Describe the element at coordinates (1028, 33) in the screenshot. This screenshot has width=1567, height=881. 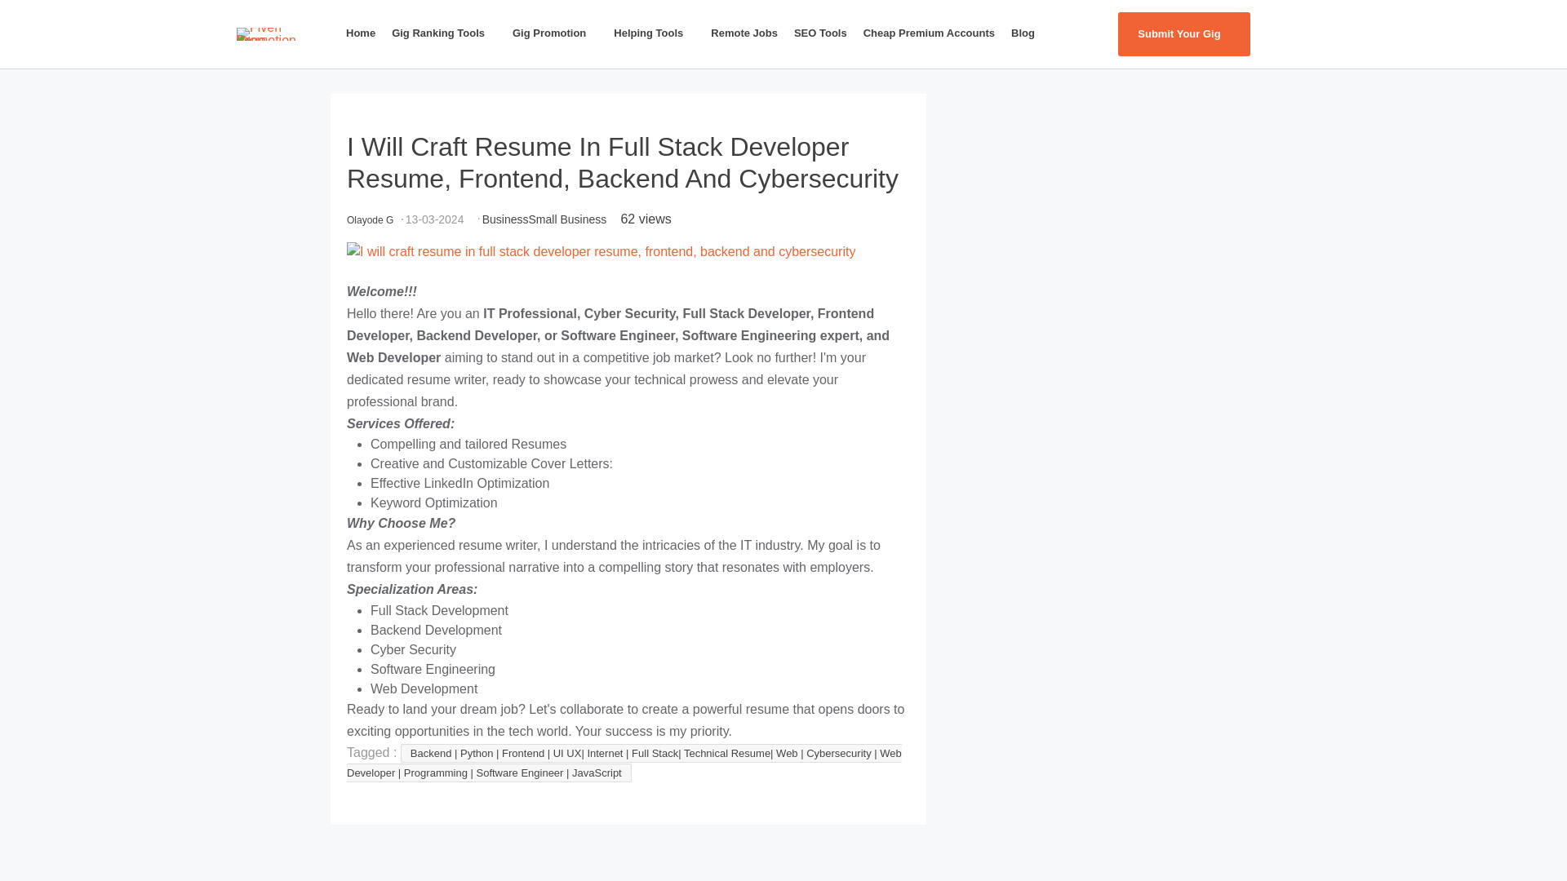
I see `Blog` at that location.